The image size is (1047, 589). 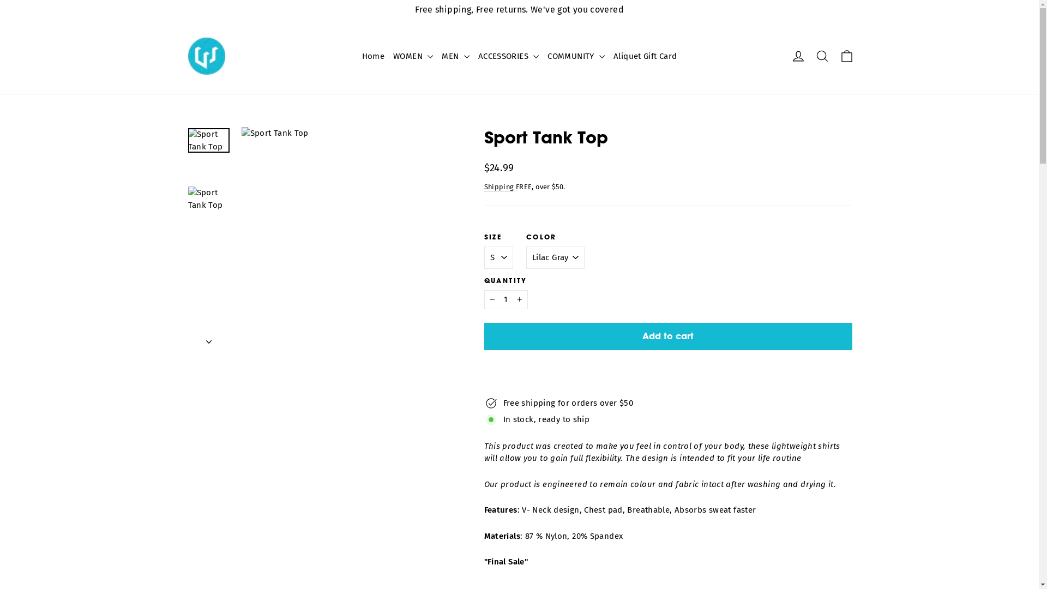 I want to click on Search, so click(x=822, y=56).